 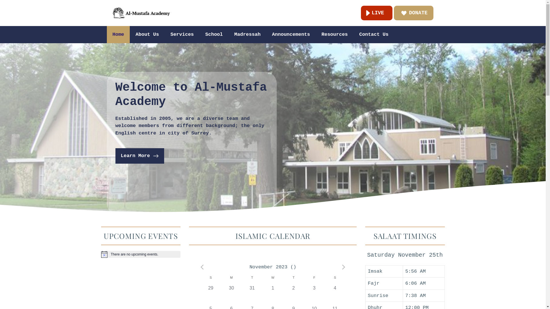 I want to click on 0 events,
1, so click(x=273, y=295).